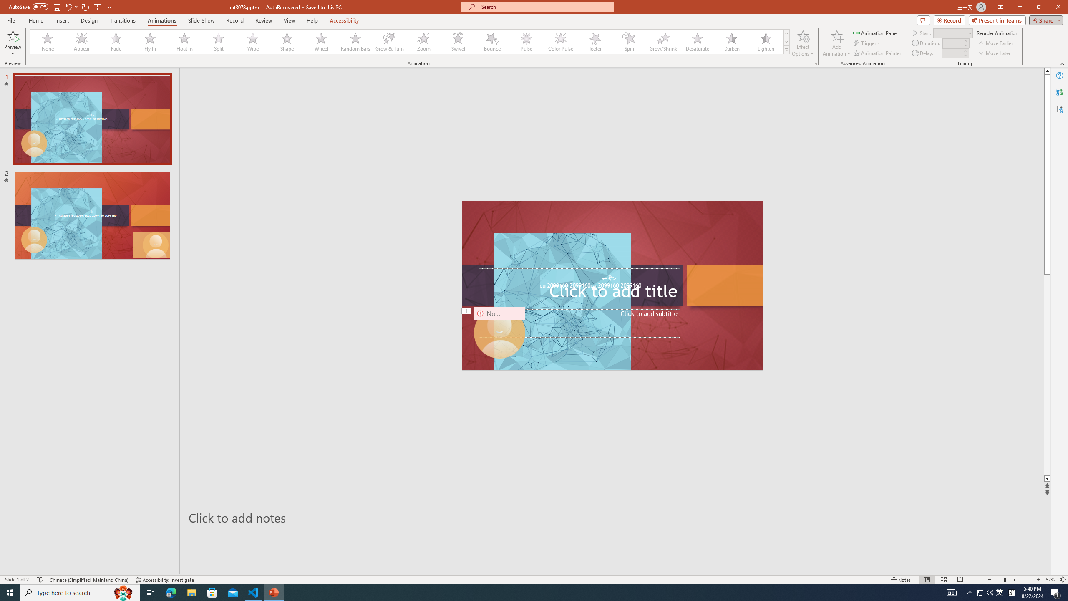 Image resolution: width=1068 pixels, height=601 pixels. What do you see at coordinates (803, 43) in the screenshot?
I see `Effect Options` at bounding box center [803, 43].